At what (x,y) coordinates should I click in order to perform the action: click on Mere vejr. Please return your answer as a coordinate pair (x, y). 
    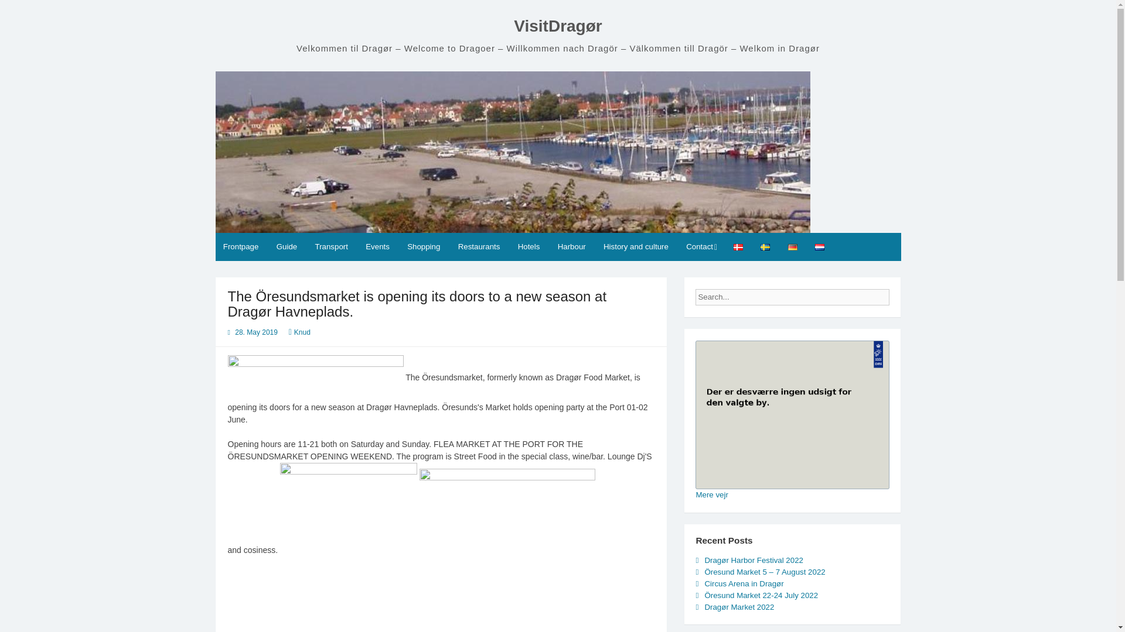
    Looking at the image, I should click on (711, 495).